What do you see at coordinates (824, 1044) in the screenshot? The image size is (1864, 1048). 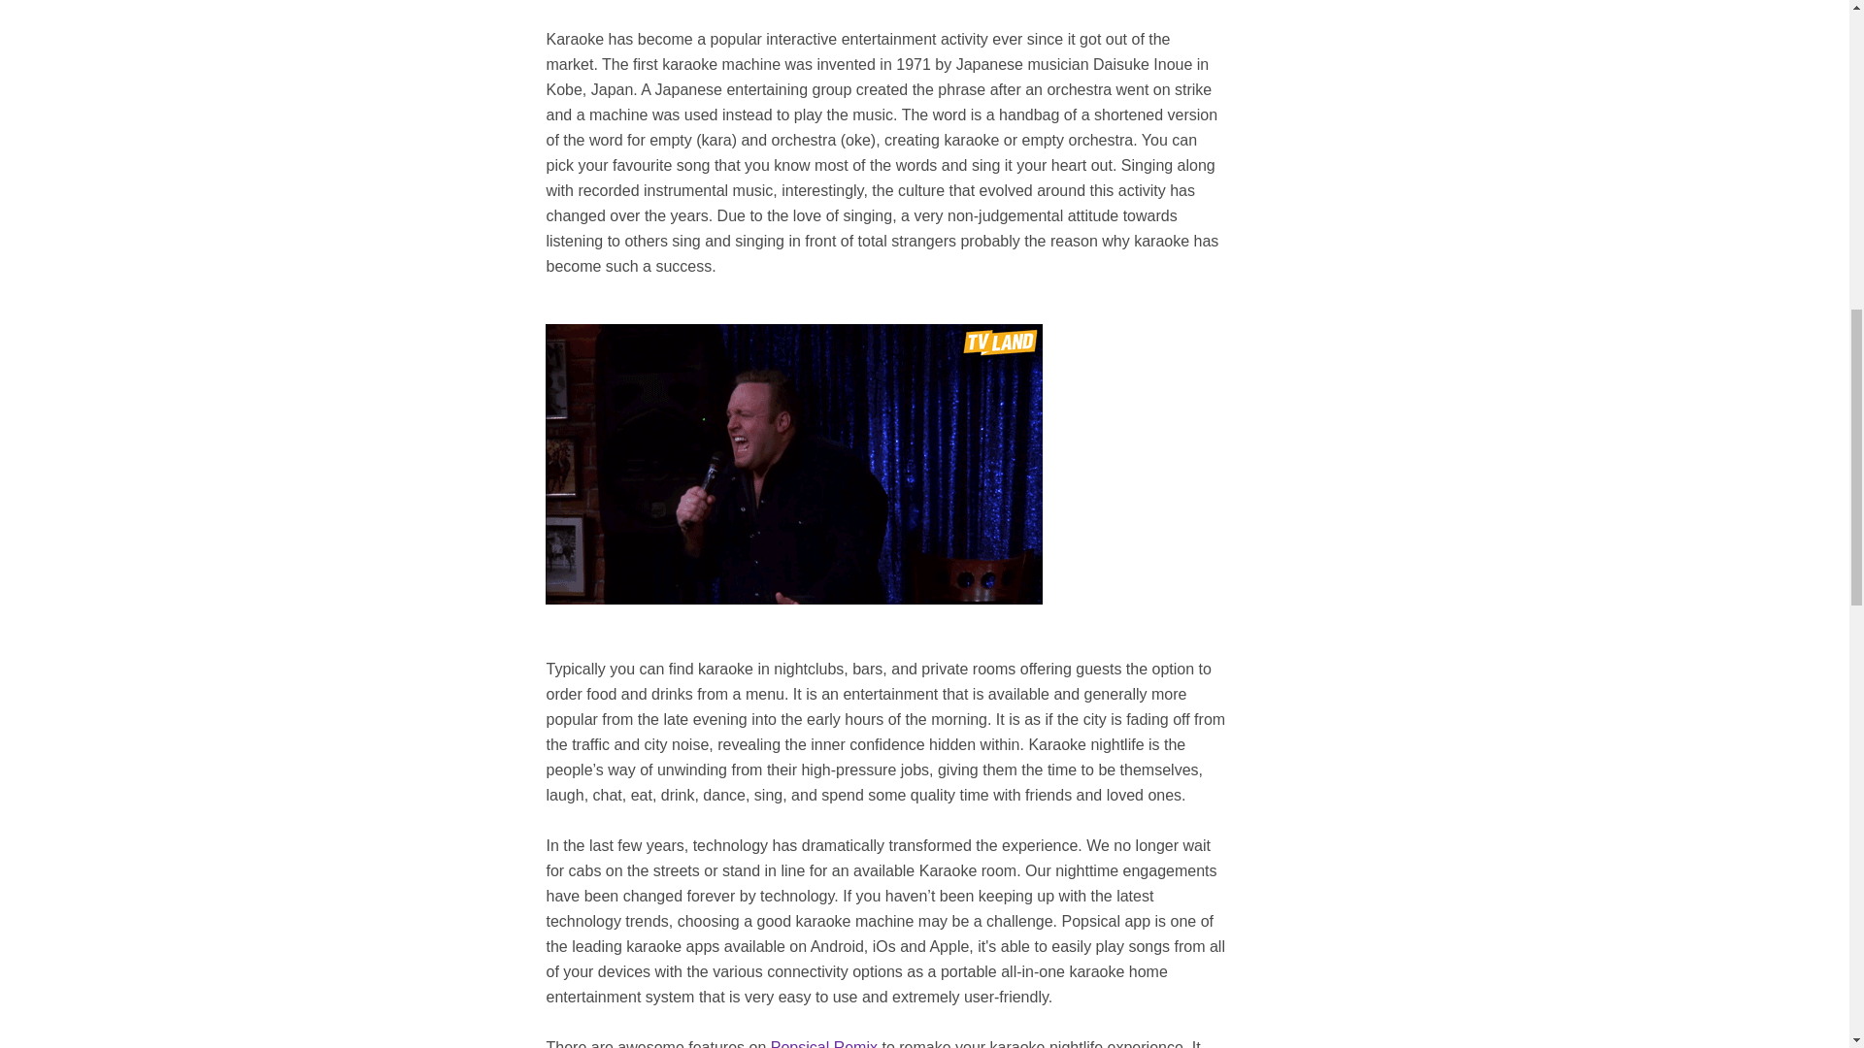 I see `Popsical Remix` at bounding box center [824, 1044].